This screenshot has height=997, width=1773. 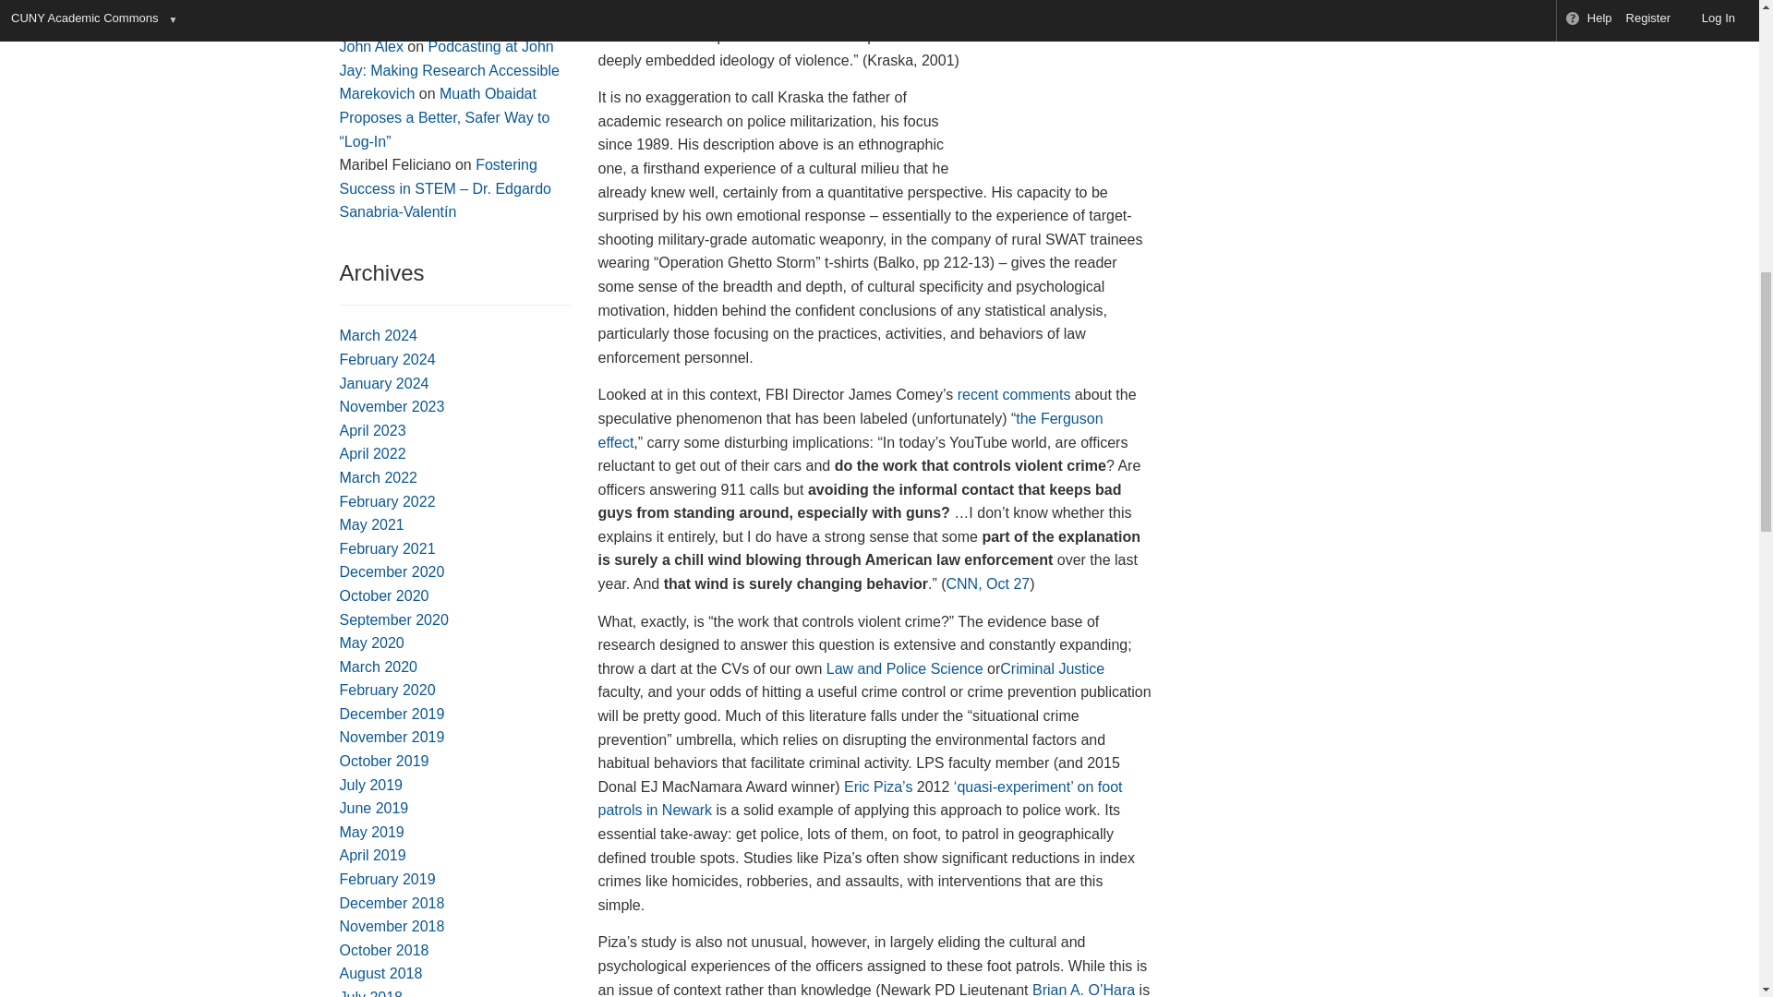 I want to click on April 2022, so click(x=373, y=453).